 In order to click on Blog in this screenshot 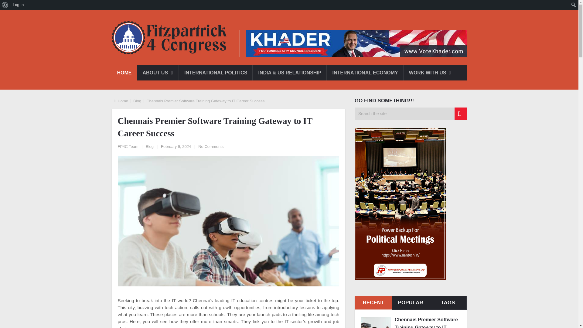, I will do `click(137, 101)`.